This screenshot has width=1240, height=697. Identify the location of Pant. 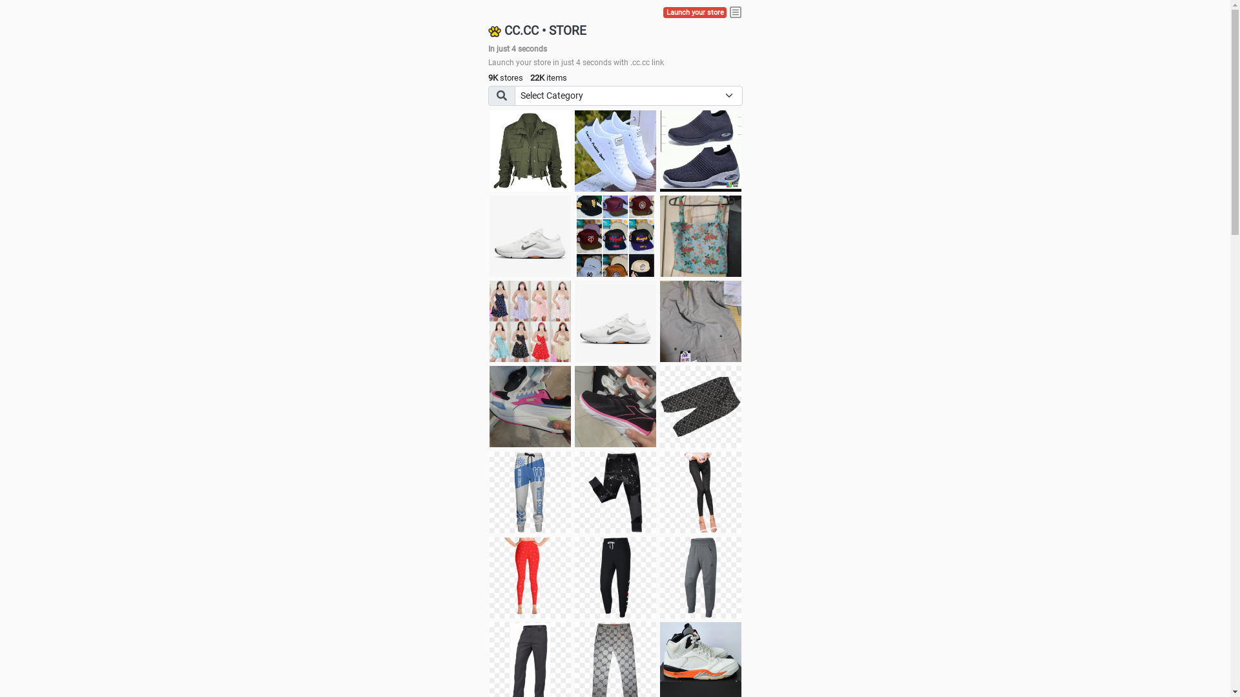
(615, 492).